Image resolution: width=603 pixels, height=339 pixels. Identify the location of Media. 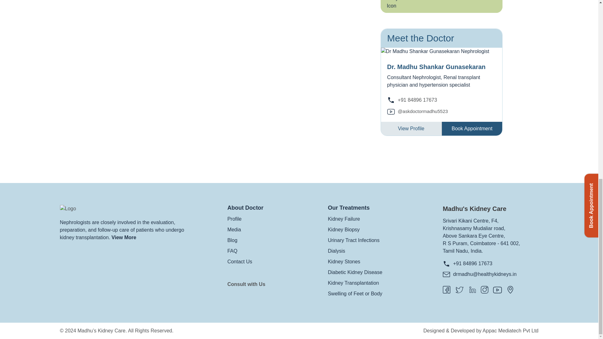
(234, 229).